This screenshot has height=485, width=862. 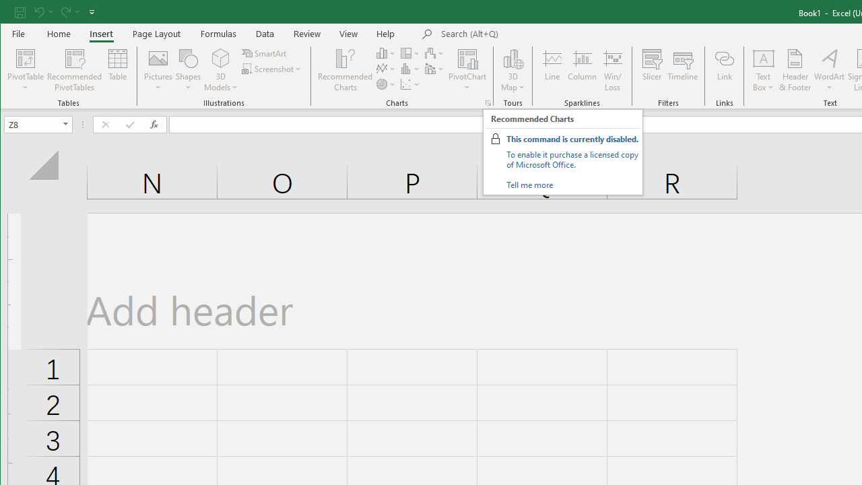 What do you see at coordinates (26, 70) in the screenshot?
I see `PivotTable` at bounding box center [26, 70].